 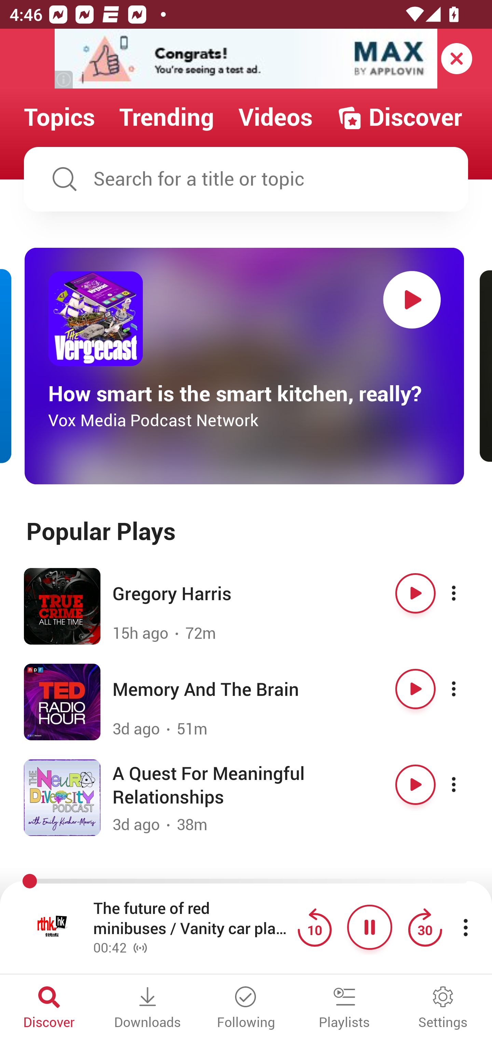 What do you see at coordinates (344, 1008) in the screenshot?
I see `Playlists` at bounding box center [344, 1008].